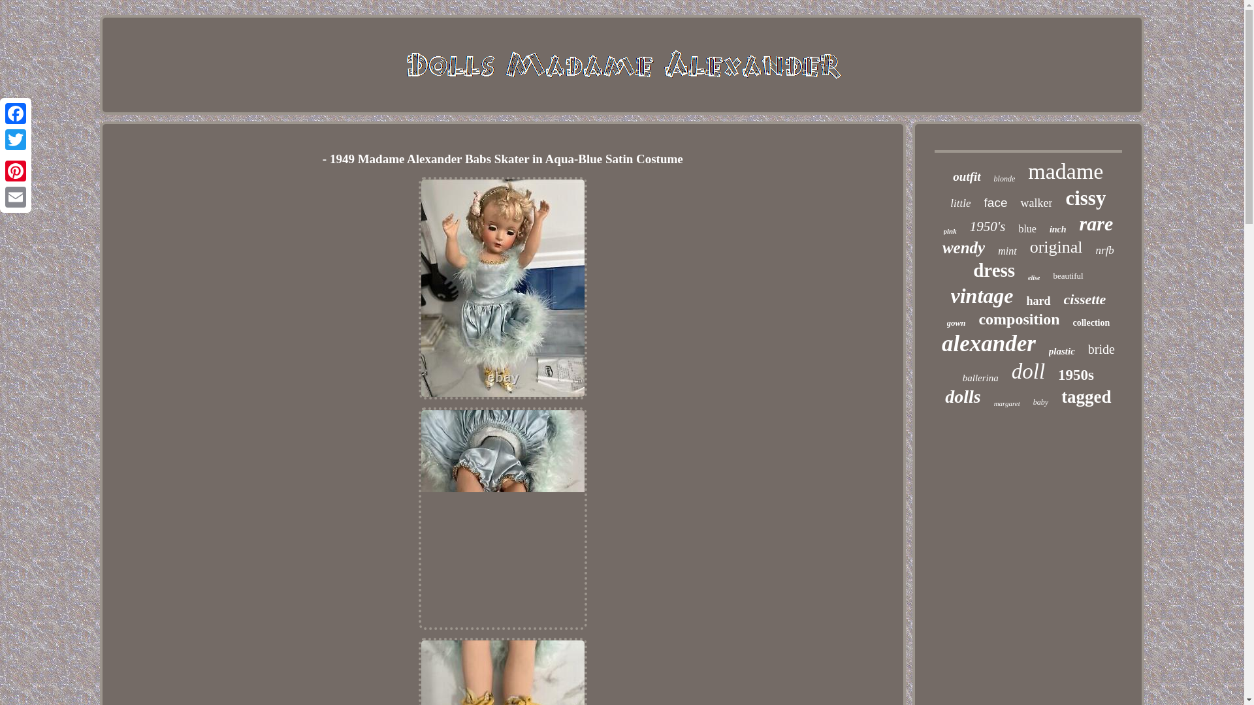 This screenshot has height=705, width=1254. What do you see at coordinates (16, 114) in the screenshot?
I see `Facebook` at bounding box center [16, 114].